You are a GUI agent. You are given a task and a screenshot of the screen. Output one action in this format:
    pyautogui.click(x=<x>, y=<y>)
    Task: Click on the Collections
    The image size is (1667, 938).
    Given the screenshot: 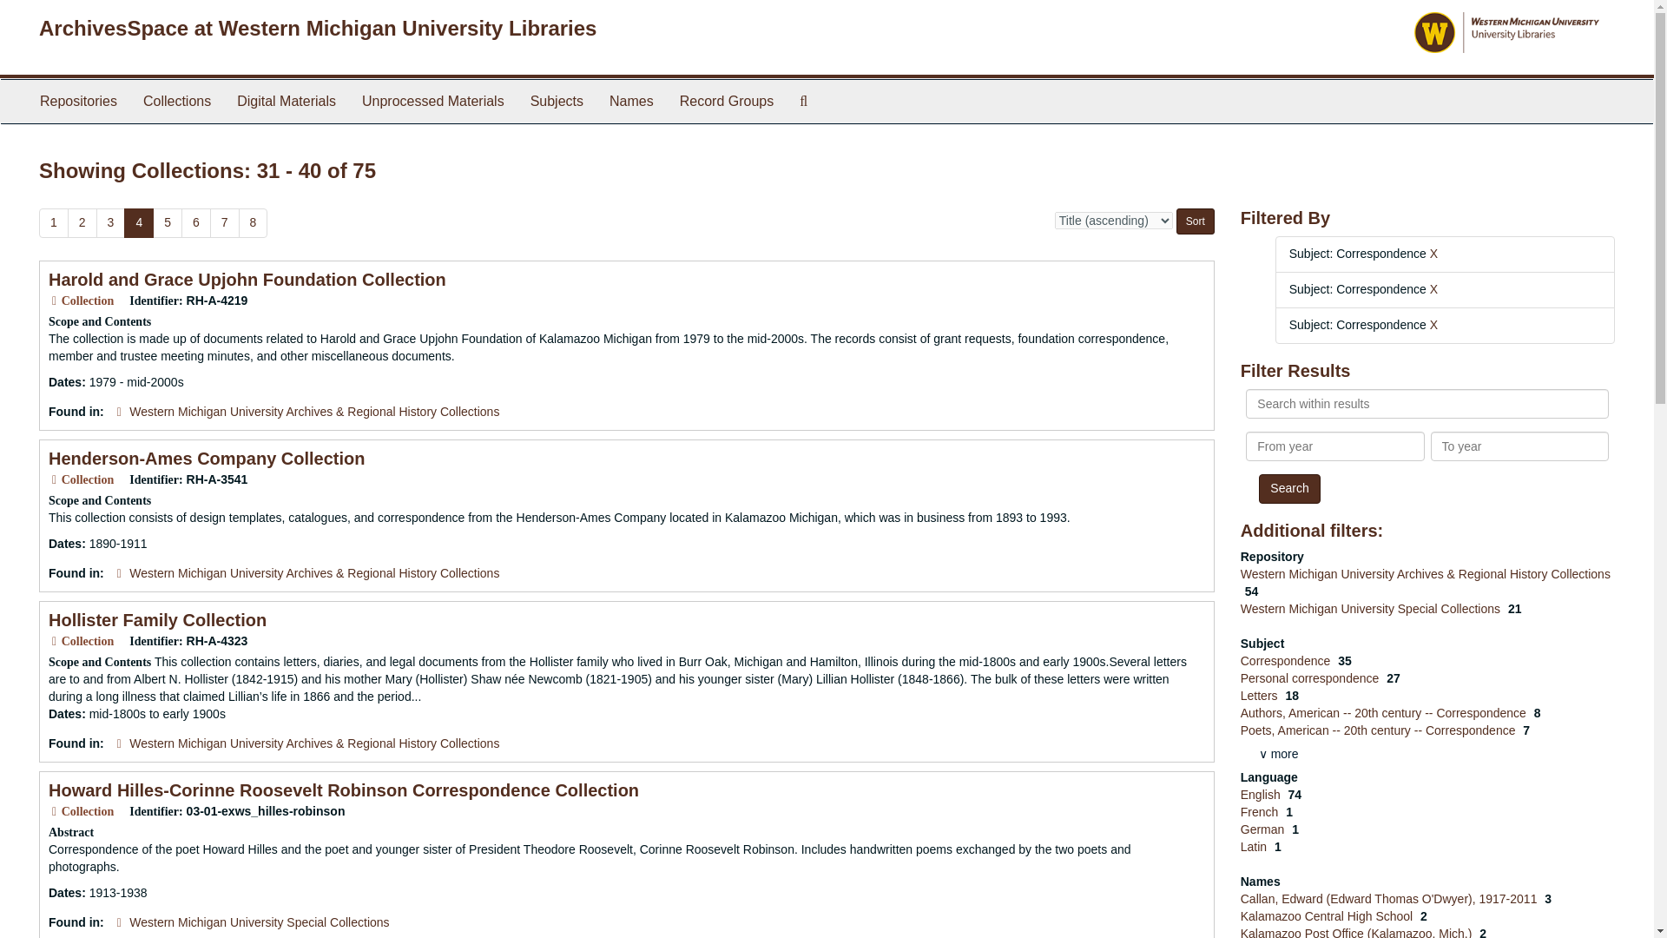 What is the action you would take?
    pyautogui.click(x=176, y=101)
    